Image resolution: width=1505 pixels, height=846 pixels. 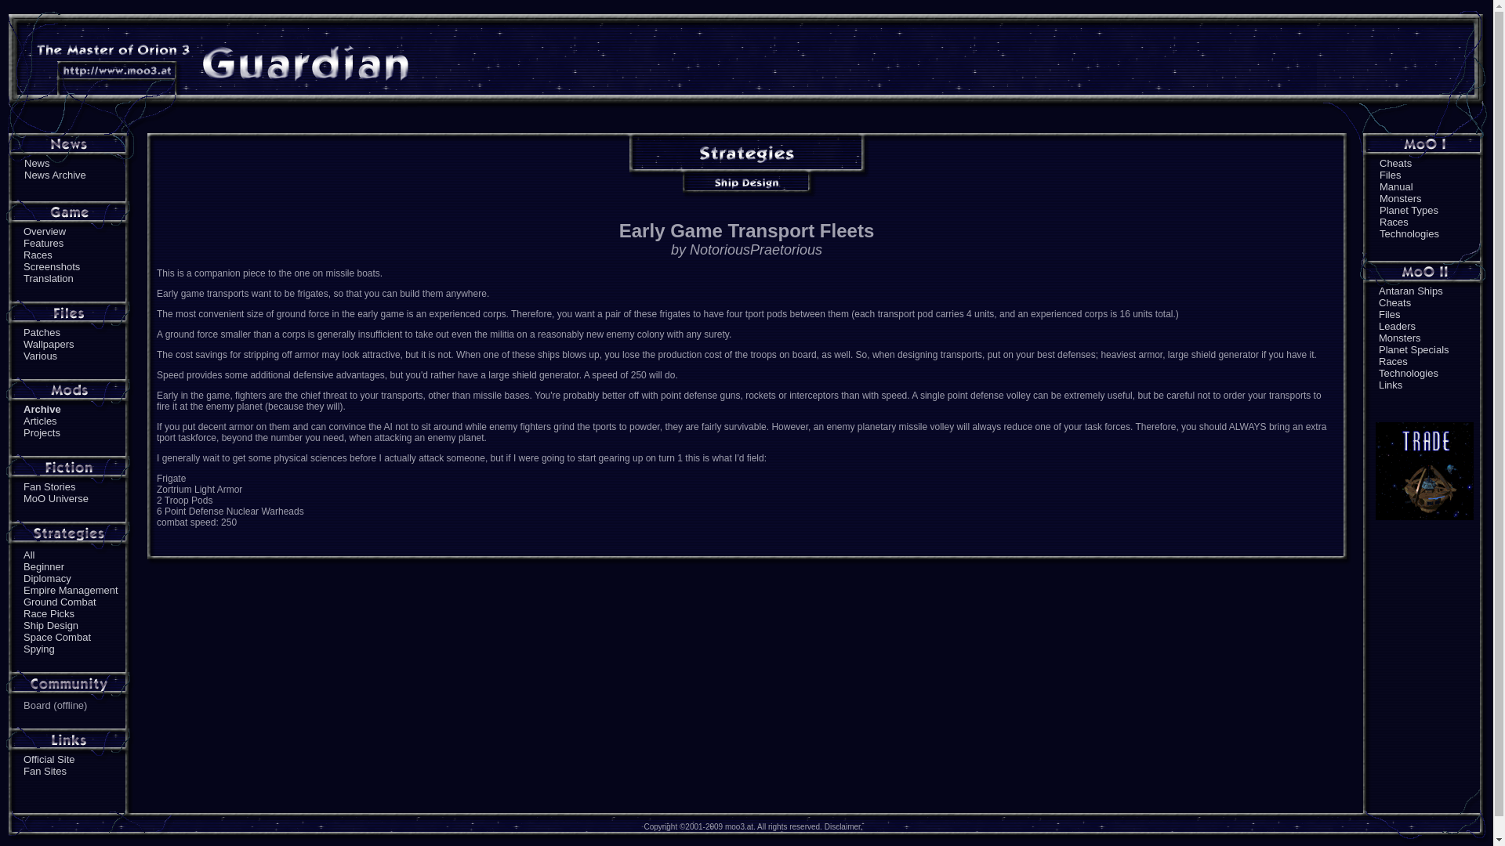 What do you see at coordinates (29, 555) in the screenshot?
I see `All` at bounding box center [29, 555].